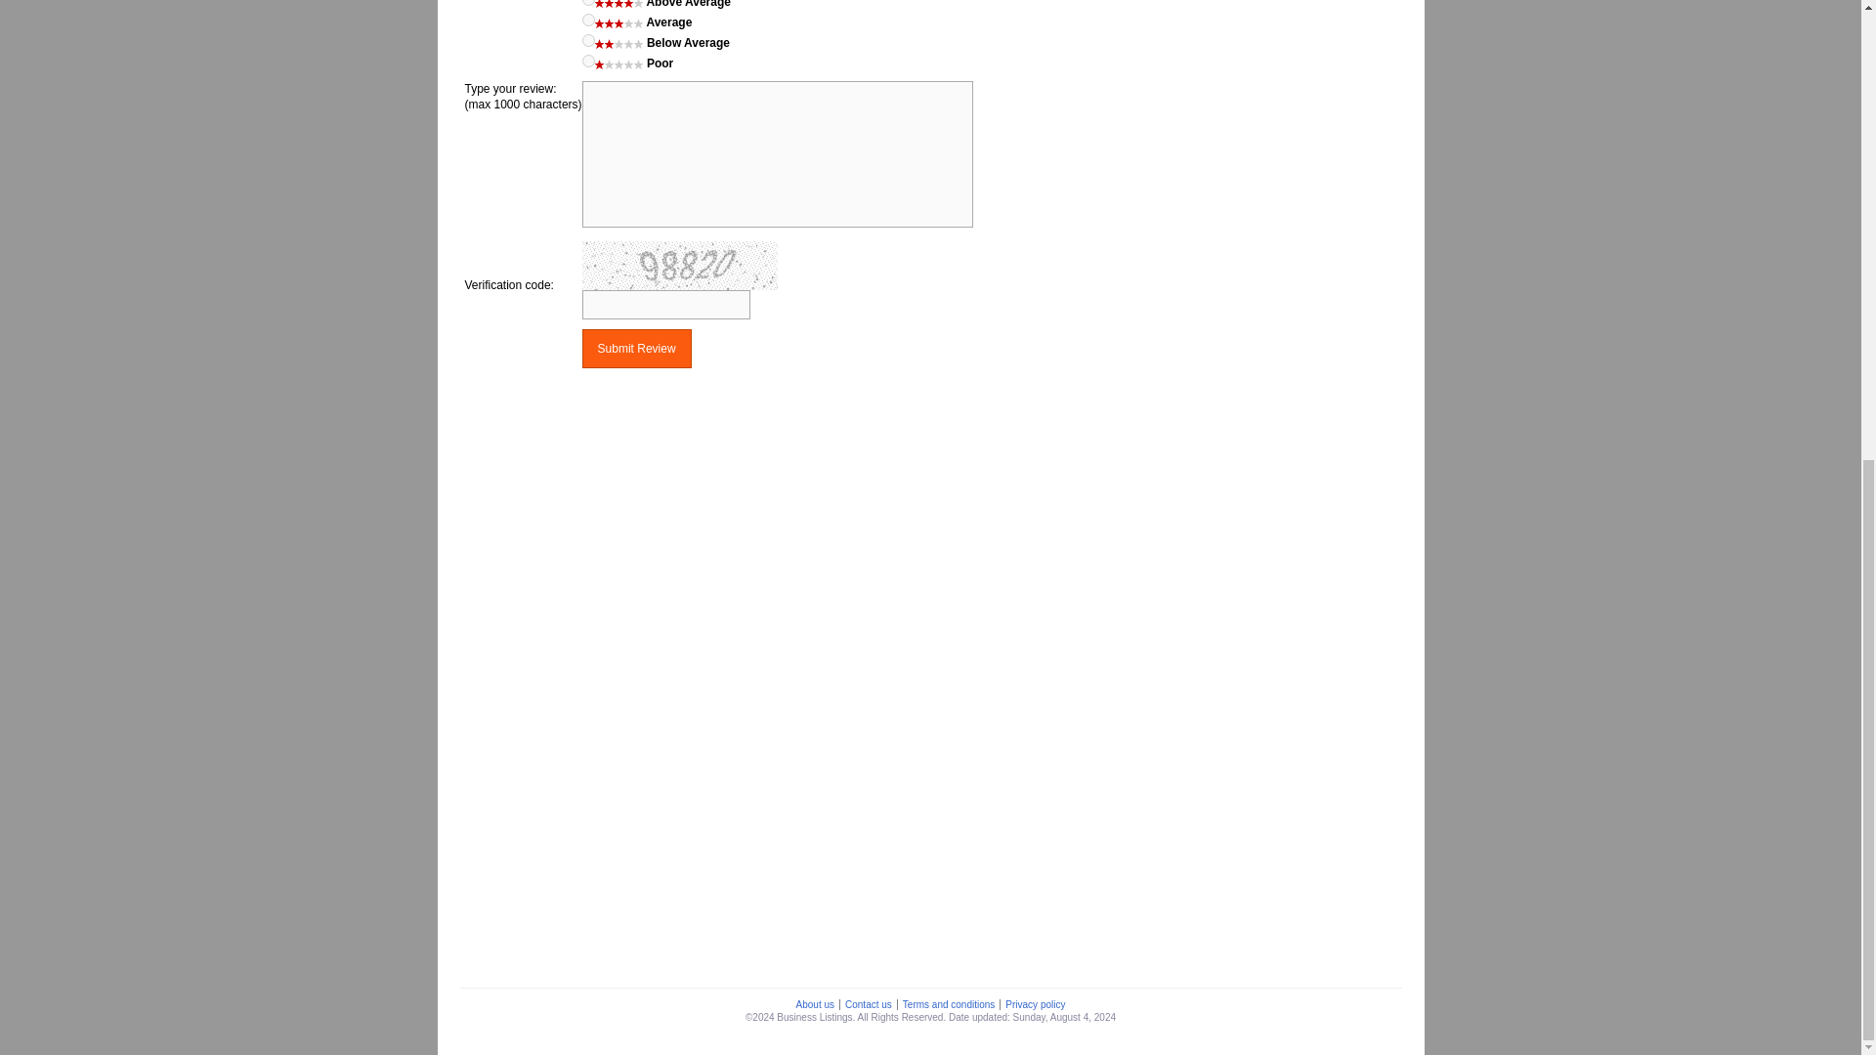  What do you see at coordinates (868, 1004) in the screenshot?
I see `Contact us` at bounding box center [868, 1004].